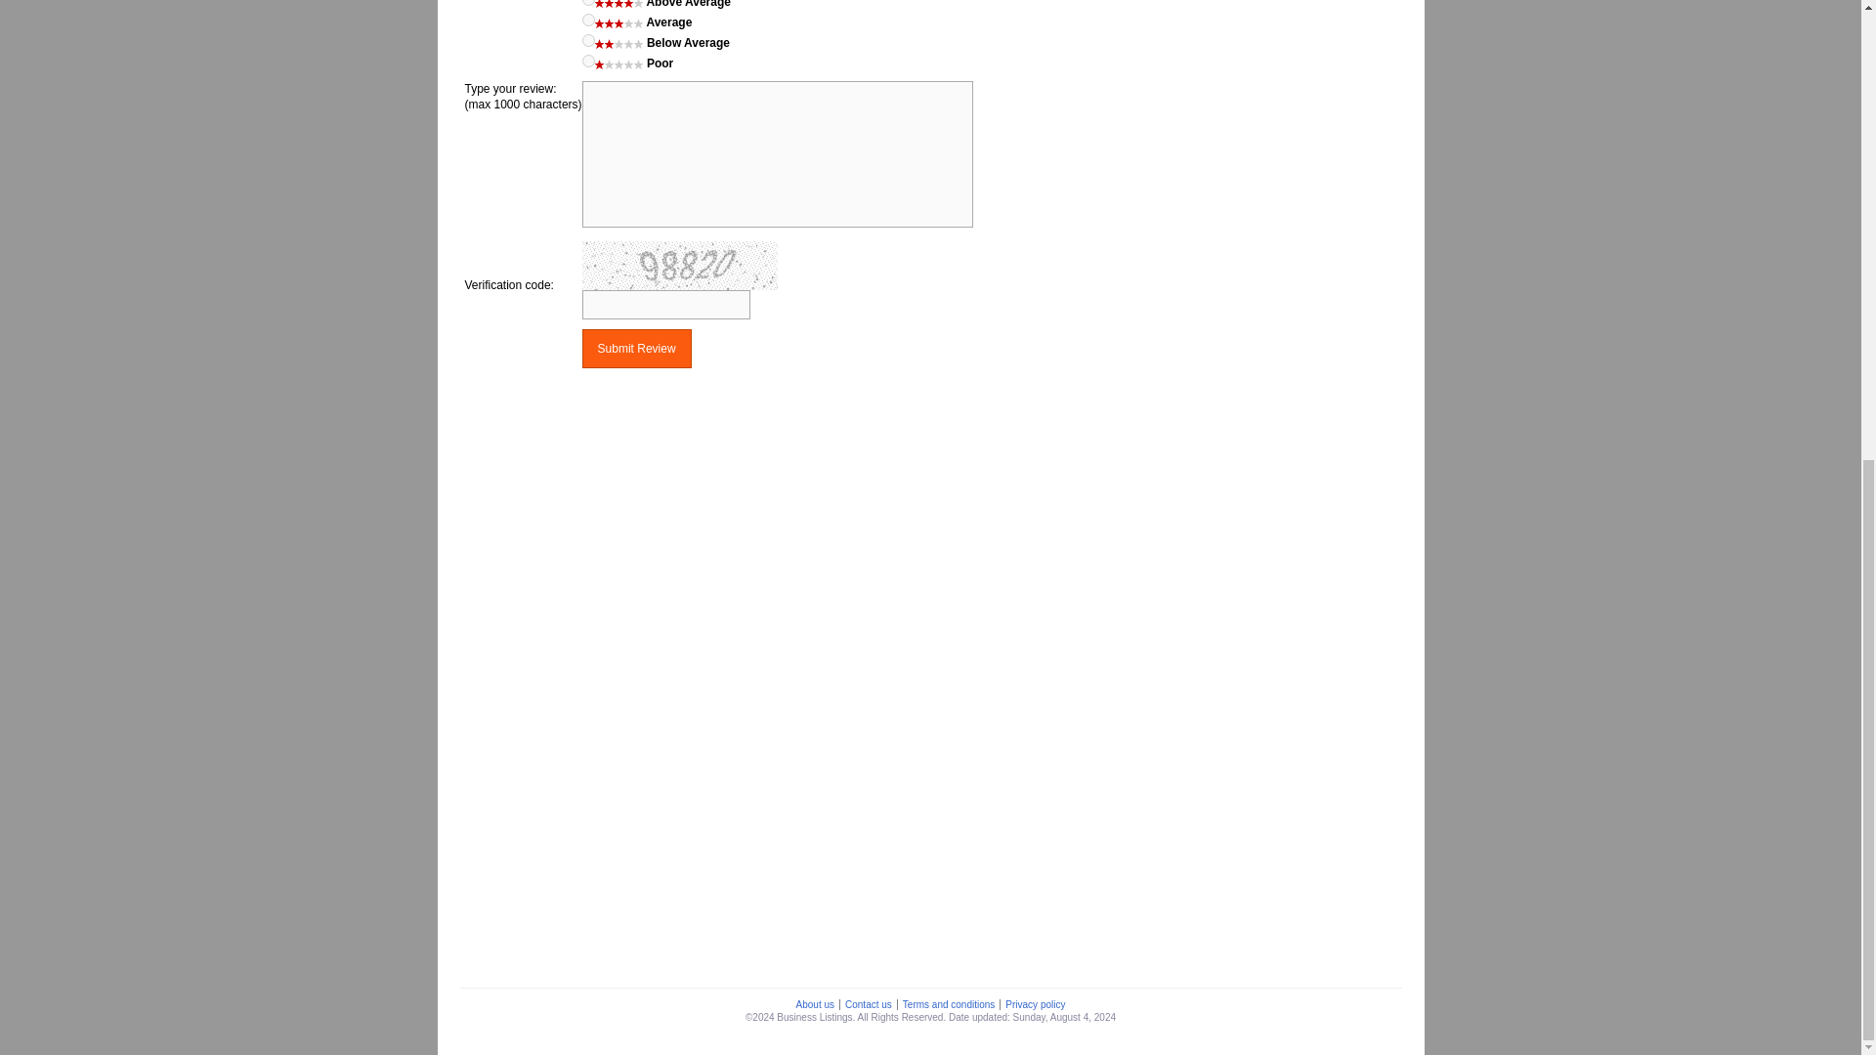  What do you see at coordinates (868, 1004) in the screenshot?
I see `Contact us` at bounding box center [868, 1004].